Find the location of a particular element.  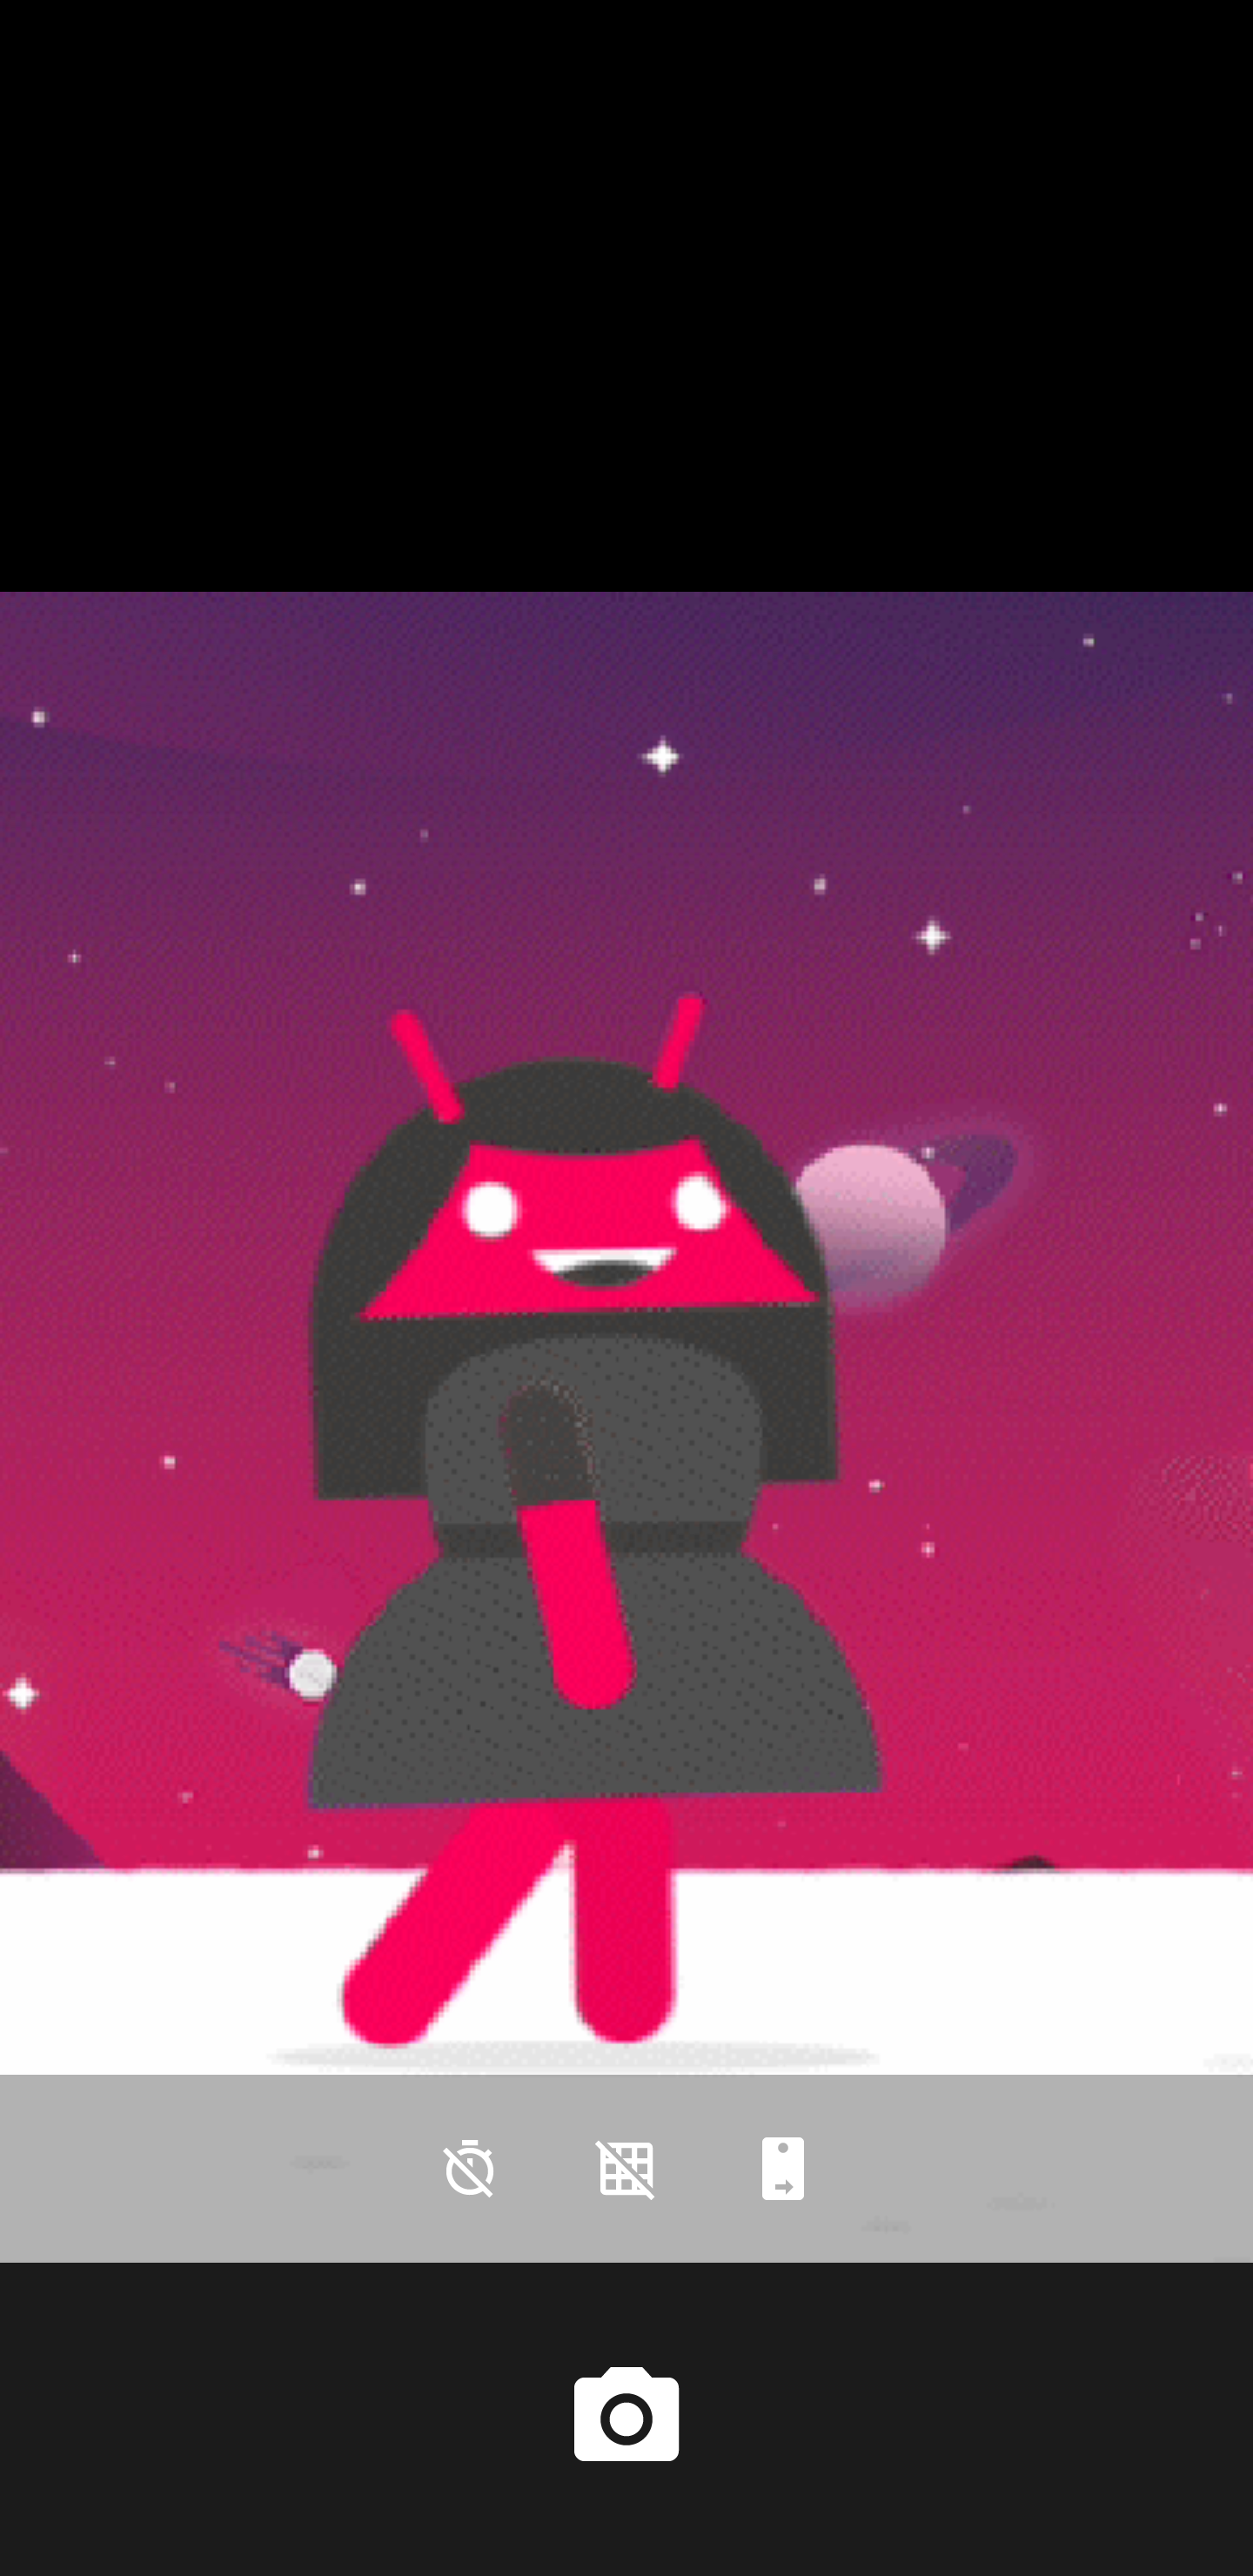

Back camera is located at coordinates (783, 2169).